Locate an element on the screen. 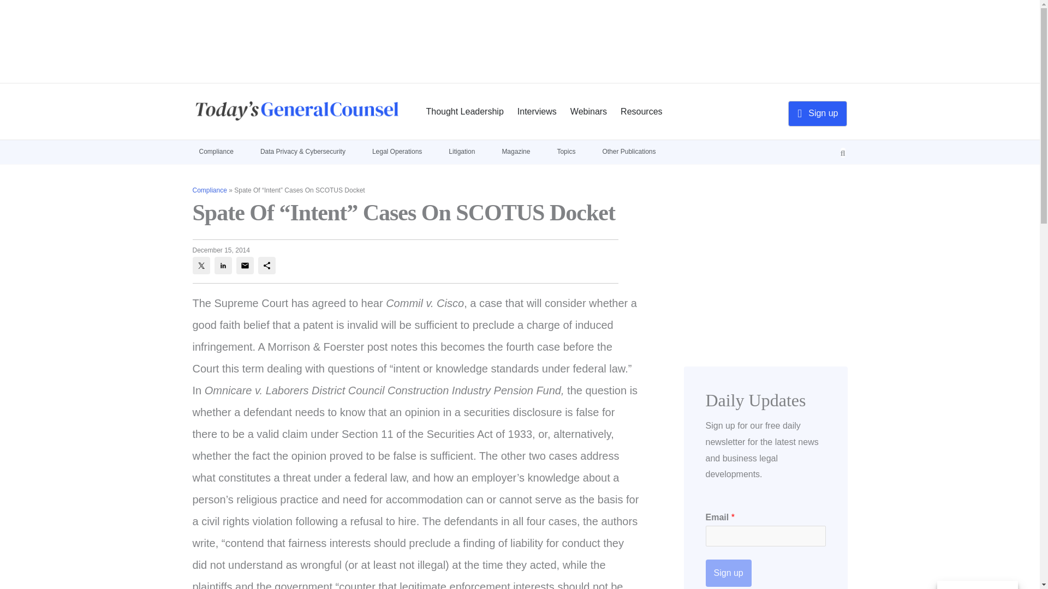  Sign up is located at coordinates (817, 113).